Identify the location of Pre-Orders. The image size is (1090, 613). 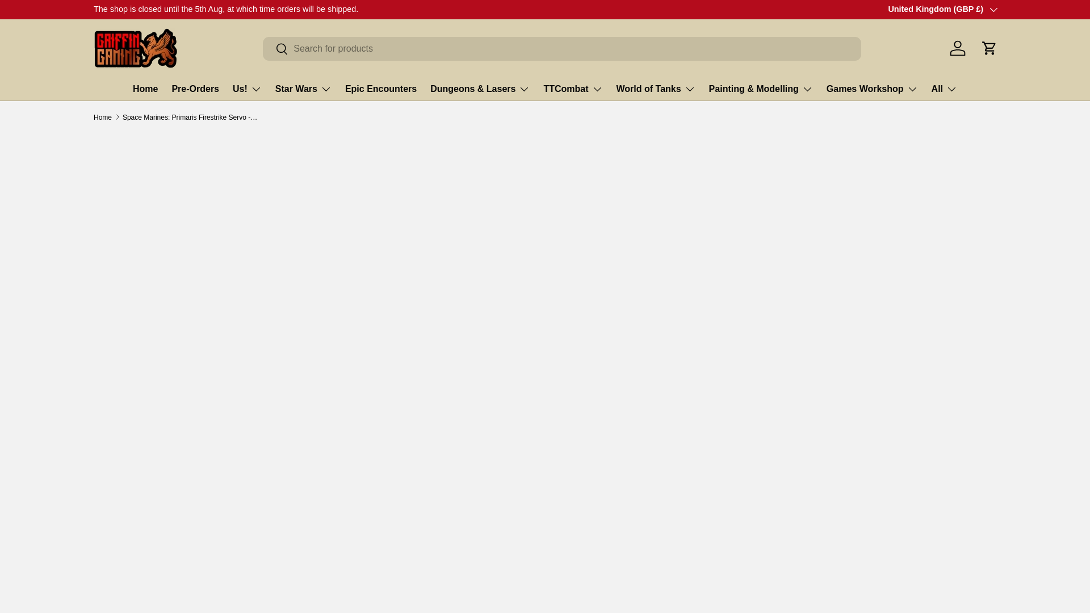
(195, 89).